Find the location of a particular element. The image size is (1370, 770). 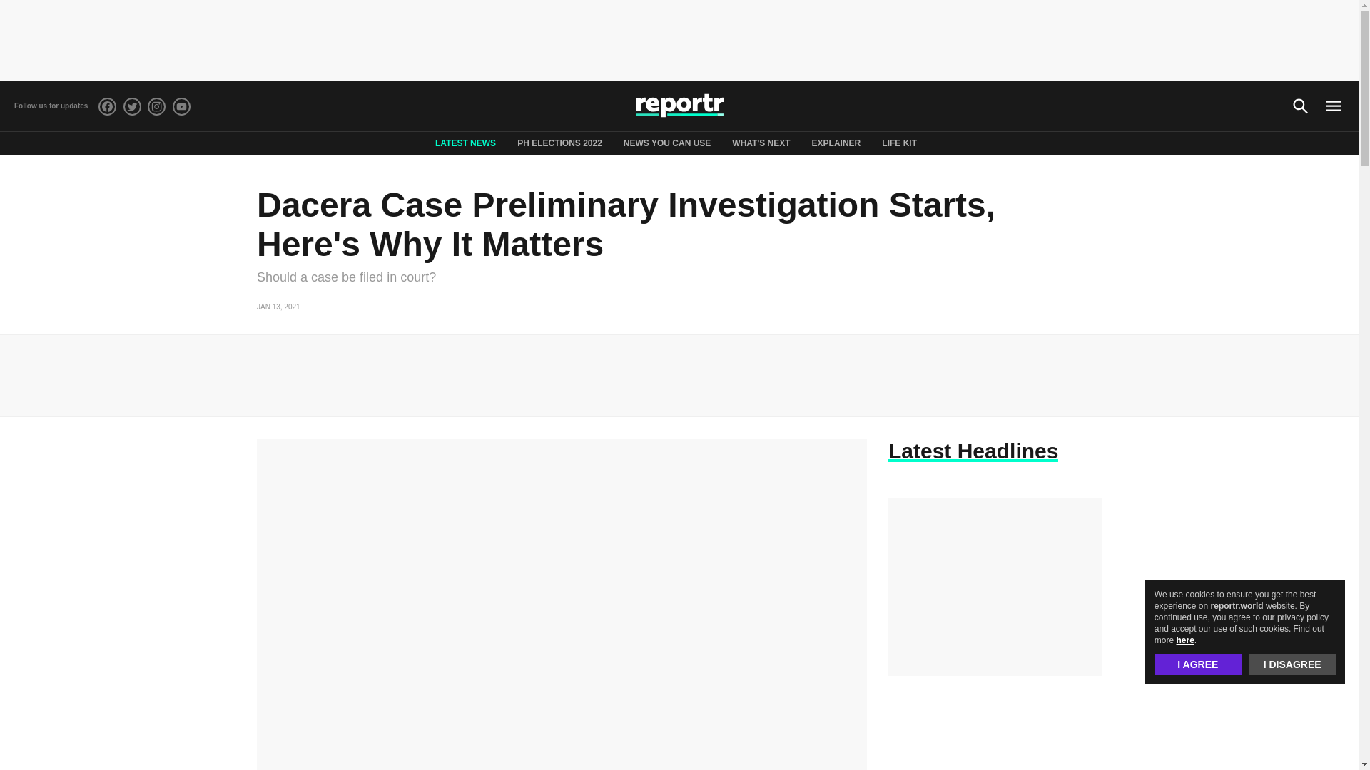

Reportr is located at coordinates (679, 106).